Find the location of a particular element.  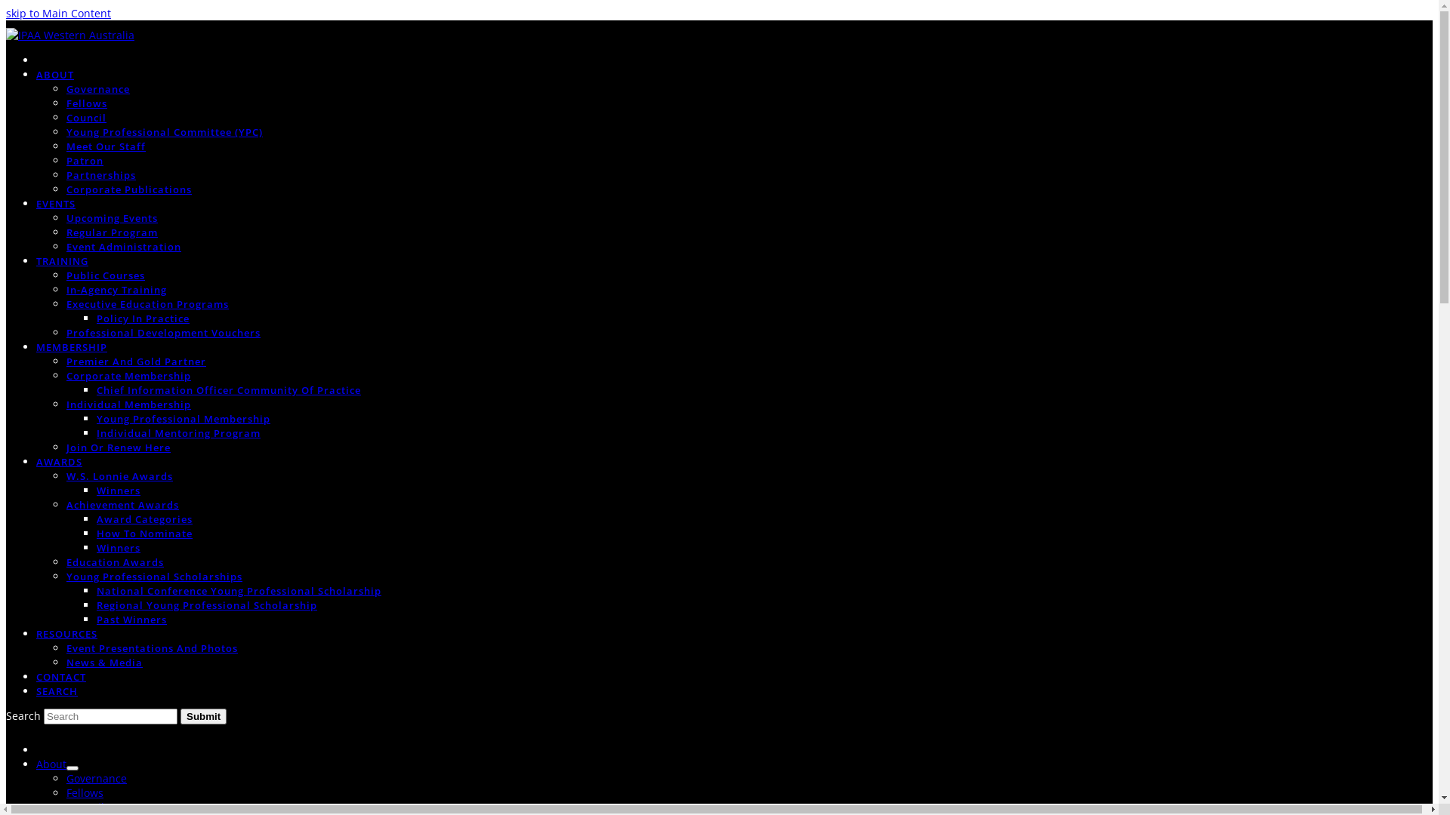

Fellows is located at coordinates (87, 103).